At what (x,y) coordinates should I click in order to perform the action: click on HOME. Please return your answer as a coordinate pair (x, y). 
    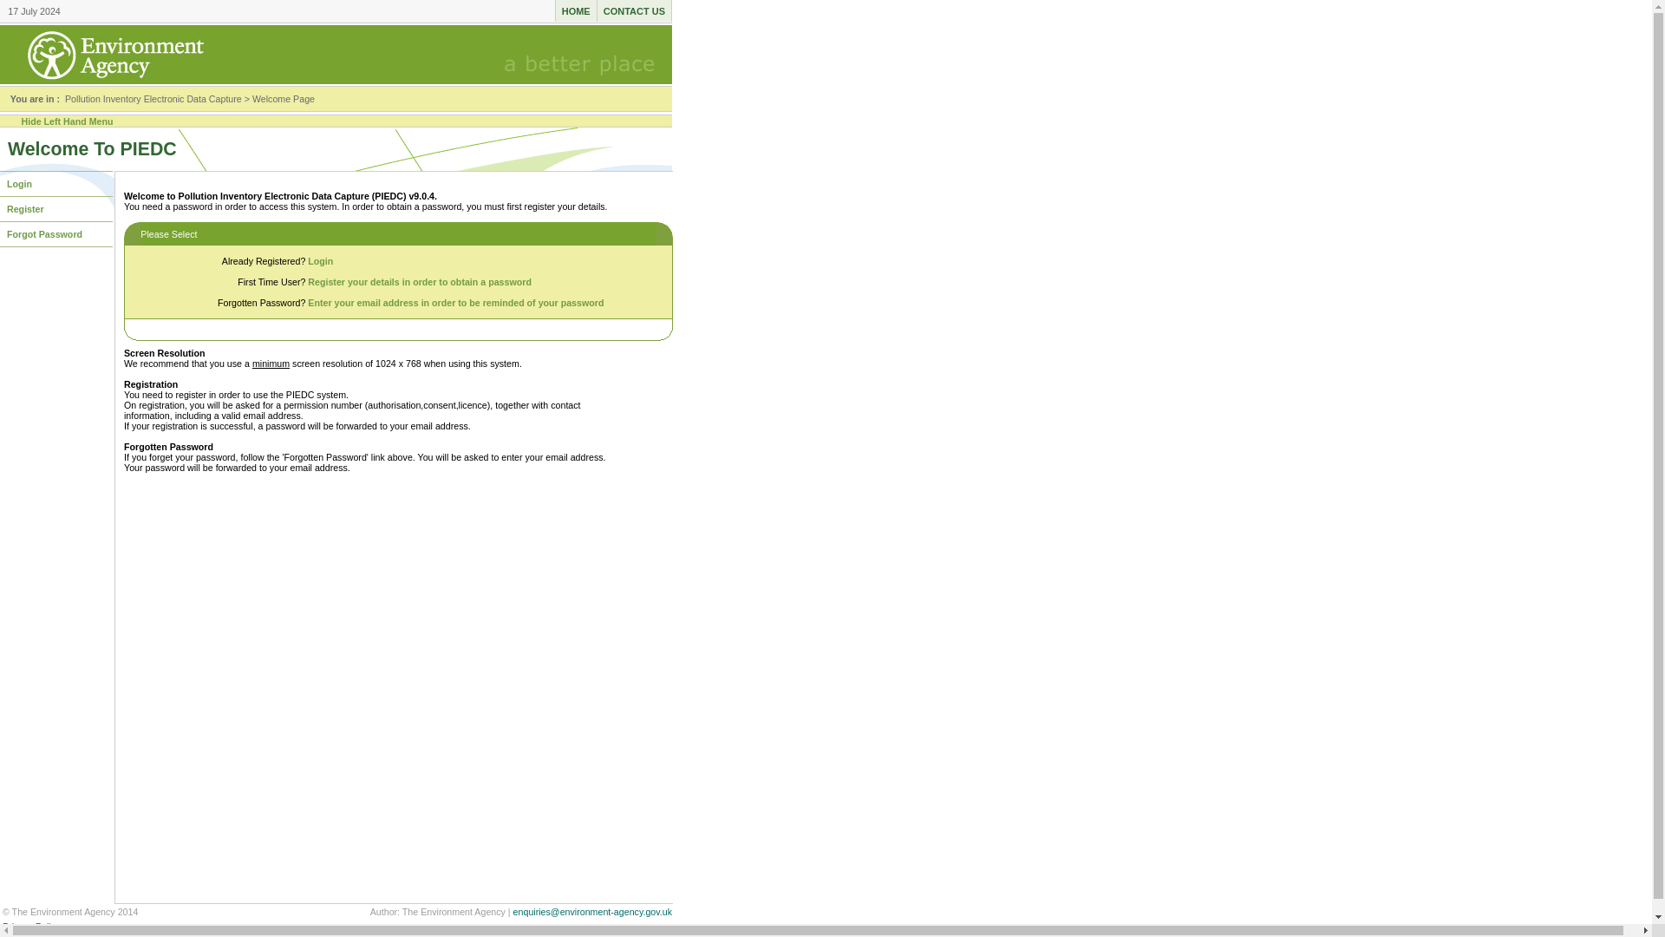
    Looking at the image, I should click on (576, 10).